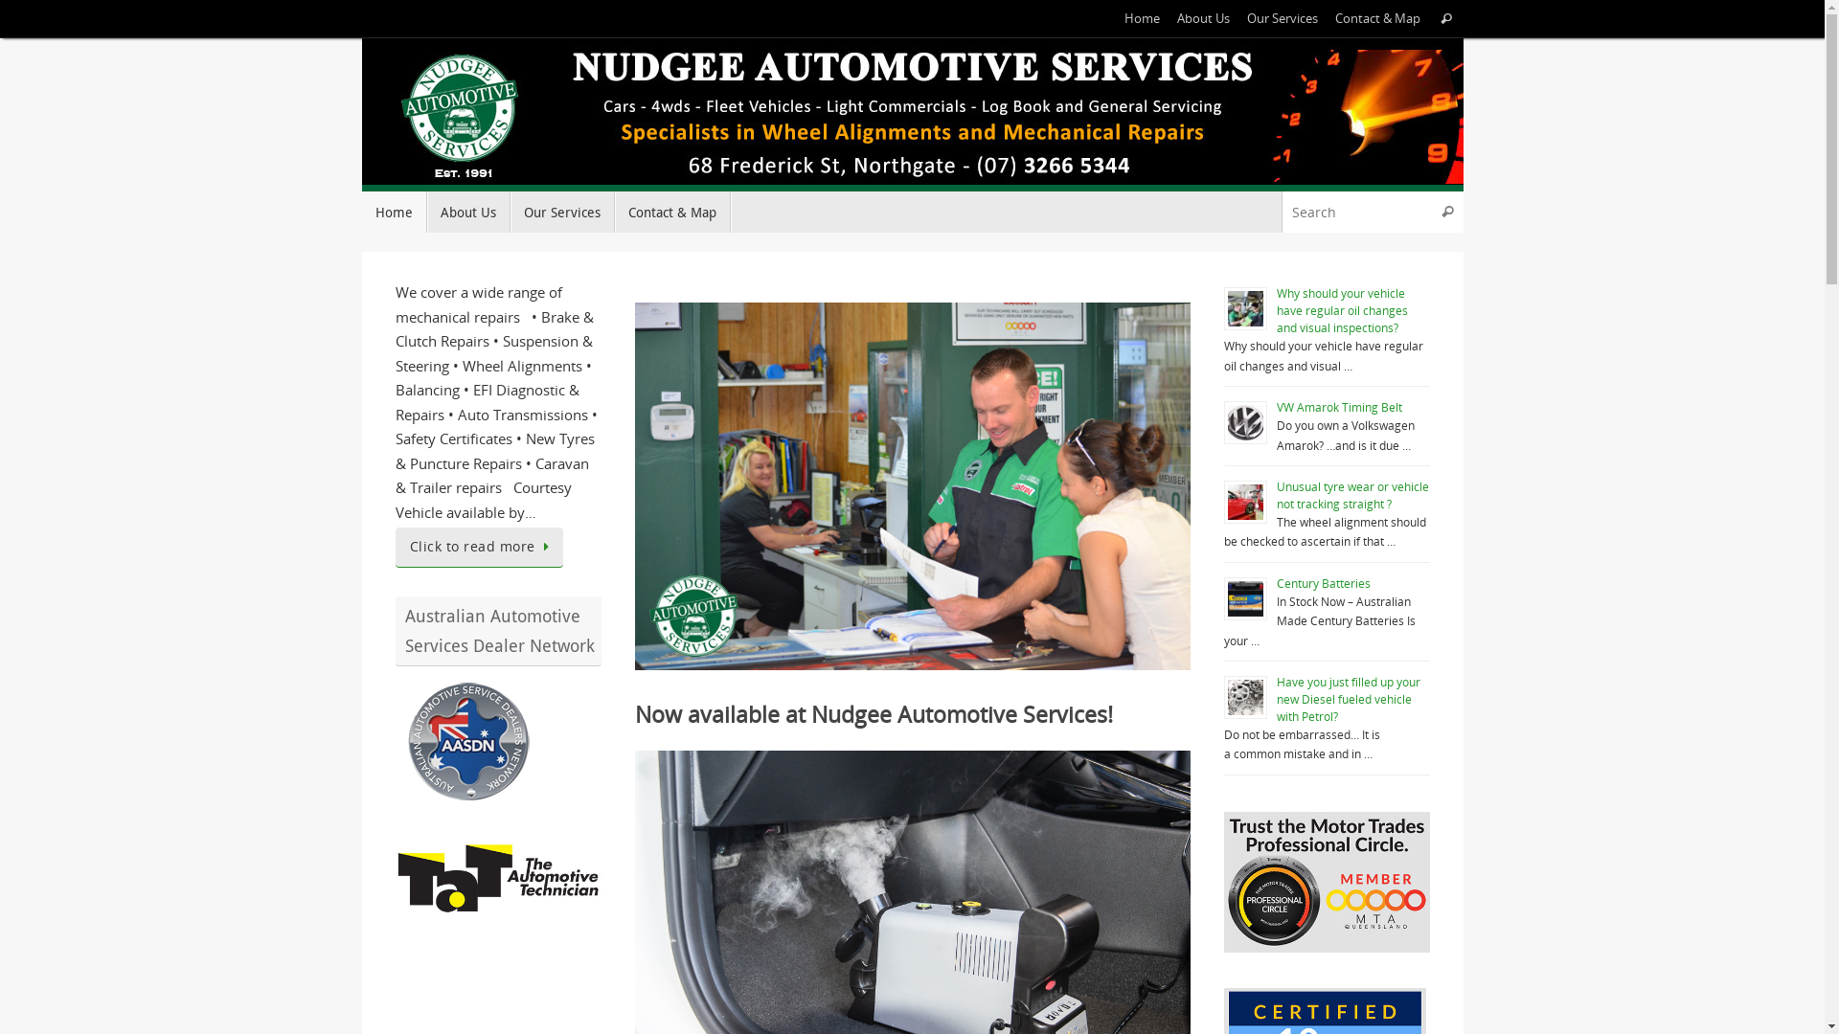 Image resolution: width=1839 pixels, height=1034 pixels. I want to click on VW Amarok Timing Belt, so click(1339, 408).